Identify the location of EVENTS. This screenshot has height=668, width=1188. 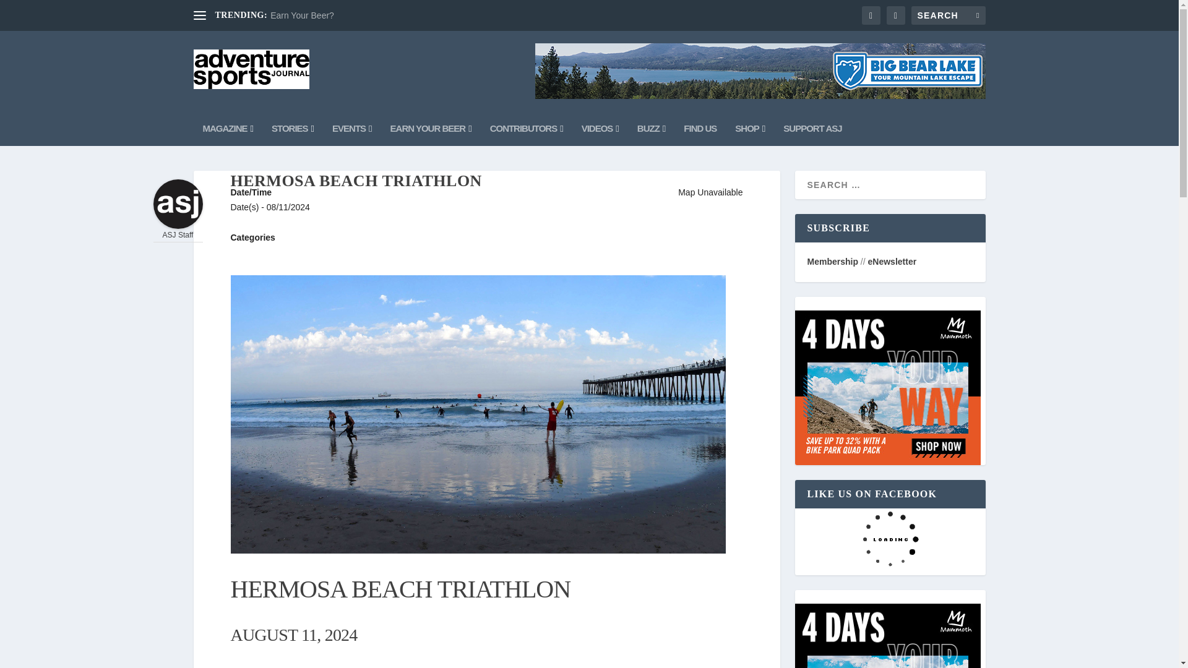
(351, 129).